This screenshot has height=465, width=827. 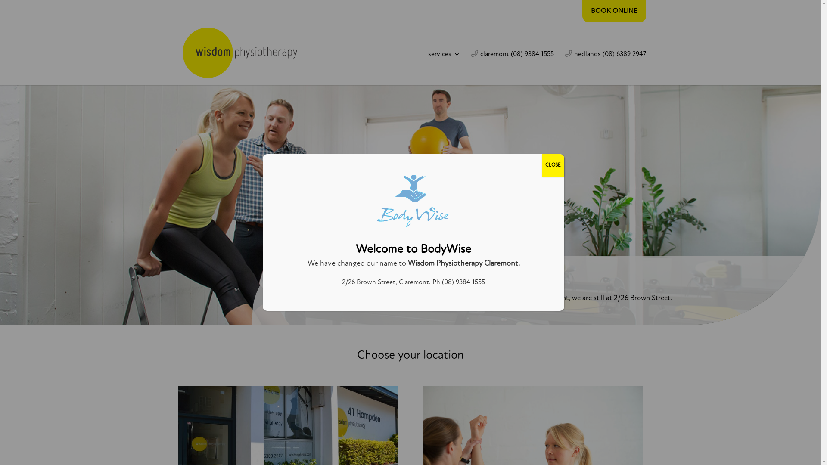 I want to click on CLOSE, so click(x=553, y=165).